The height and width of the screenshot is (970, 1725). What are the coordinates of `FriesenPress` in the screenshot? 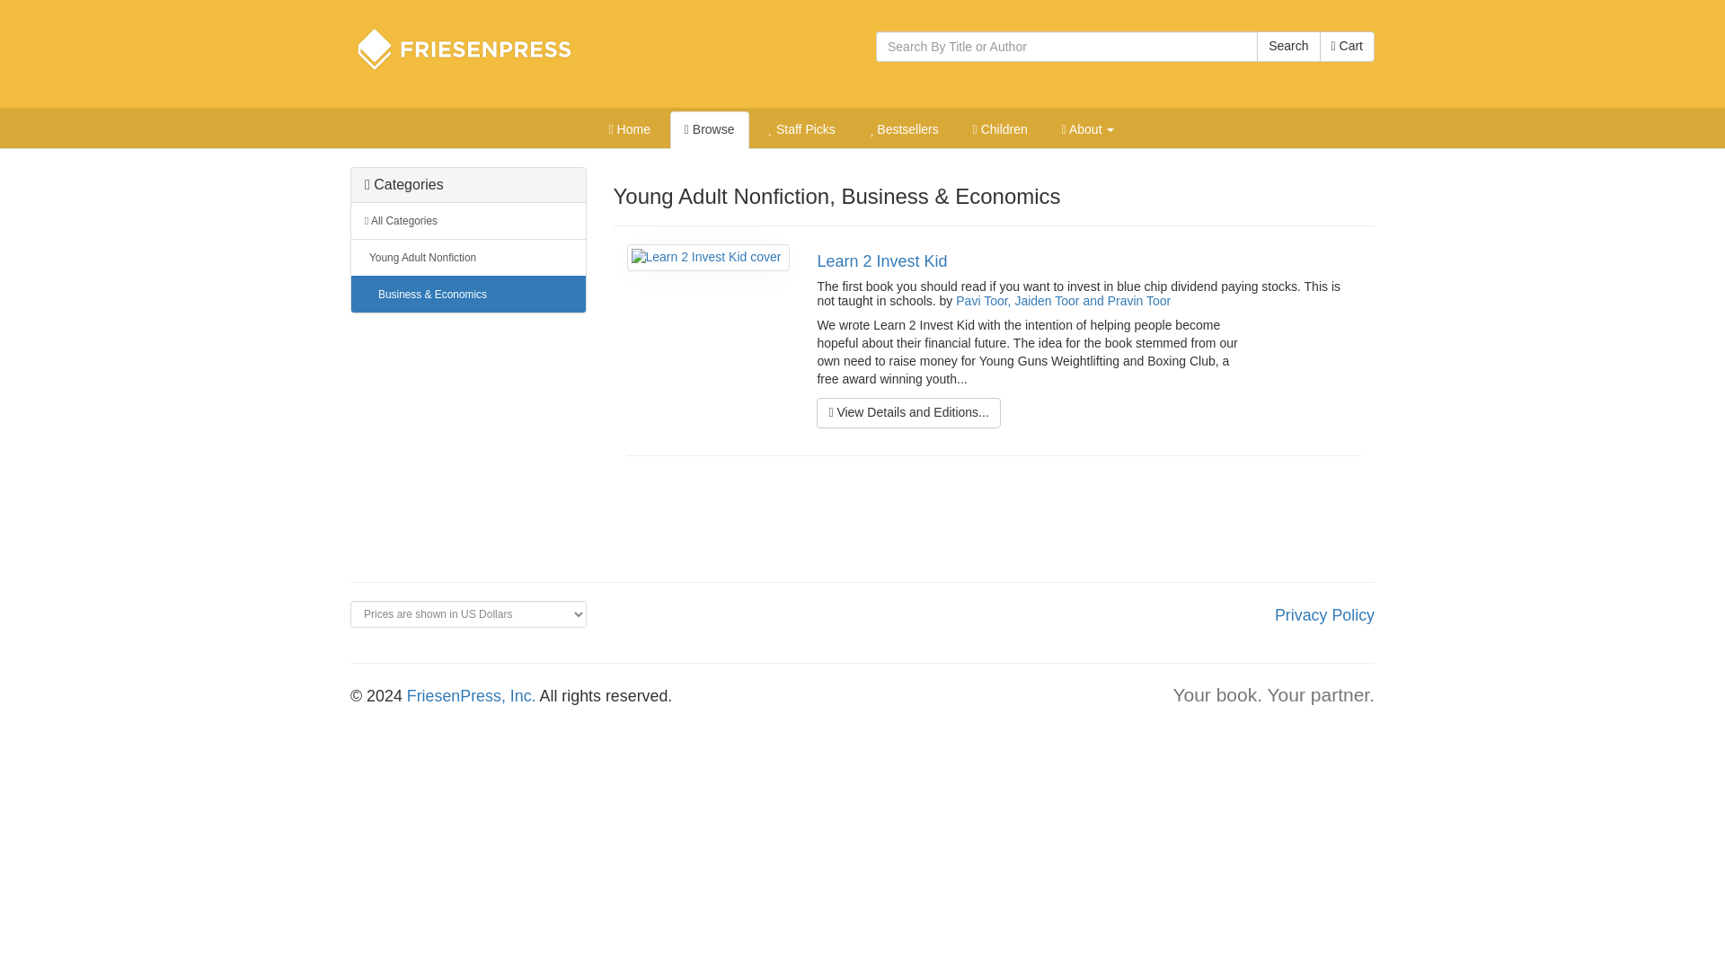 It's located at (476, 48).